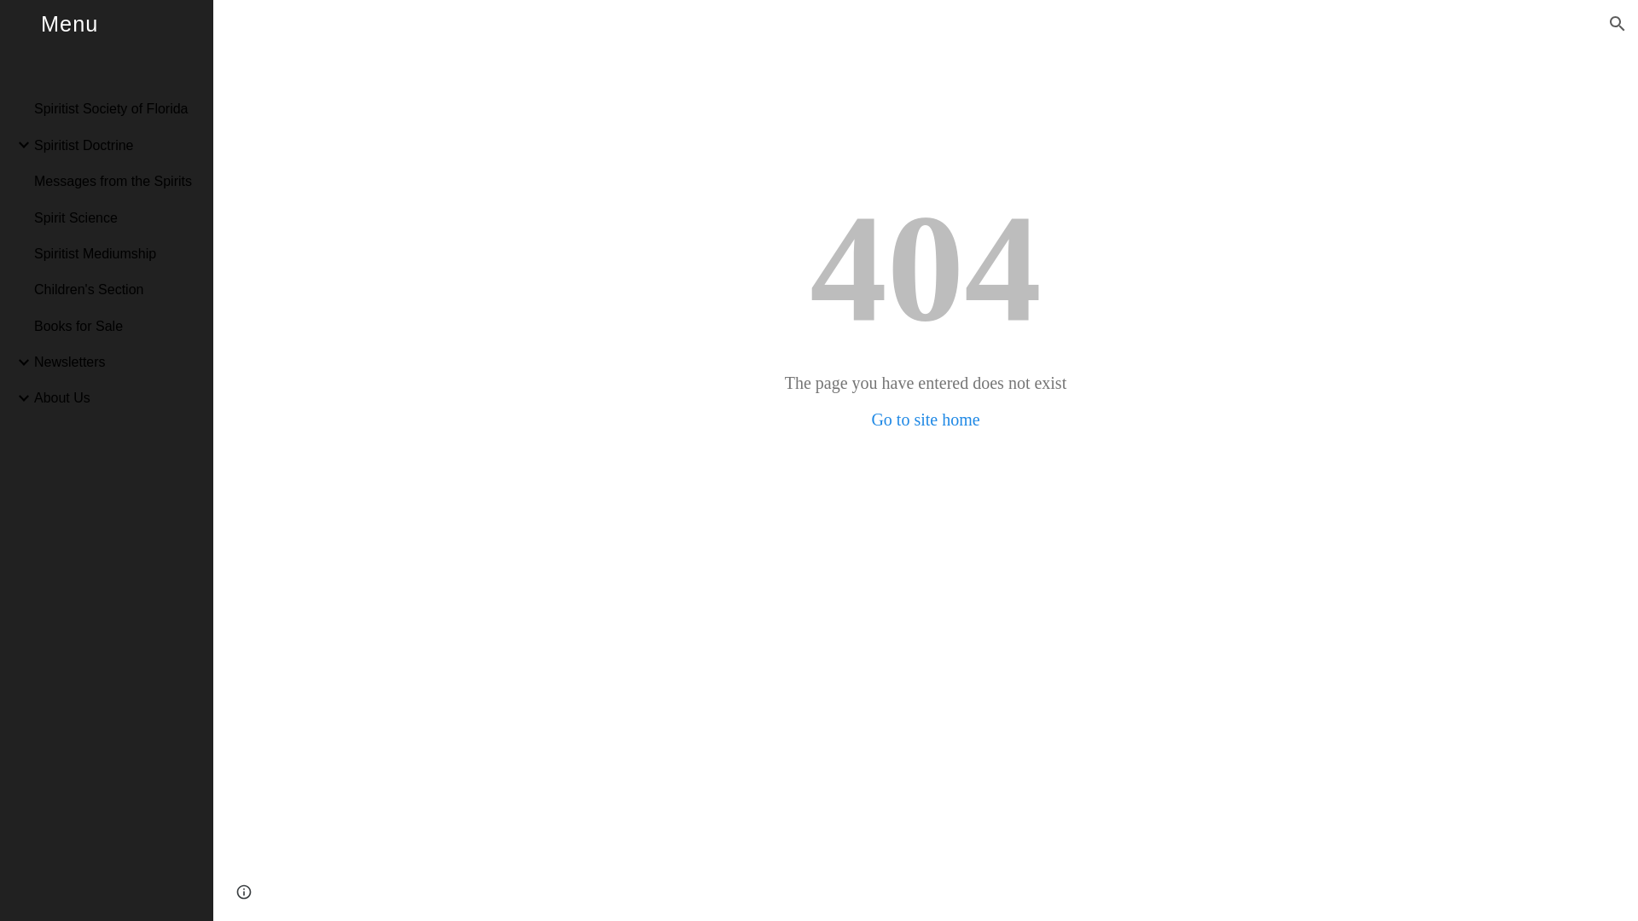  I want to click on Children's Section, so click(117, 289).